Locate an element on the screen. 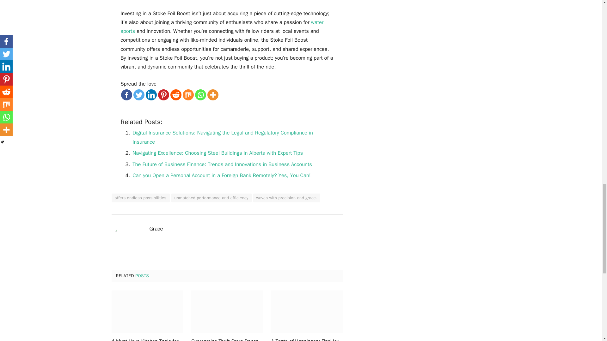  Facebook is located at coordinates (126, 95).